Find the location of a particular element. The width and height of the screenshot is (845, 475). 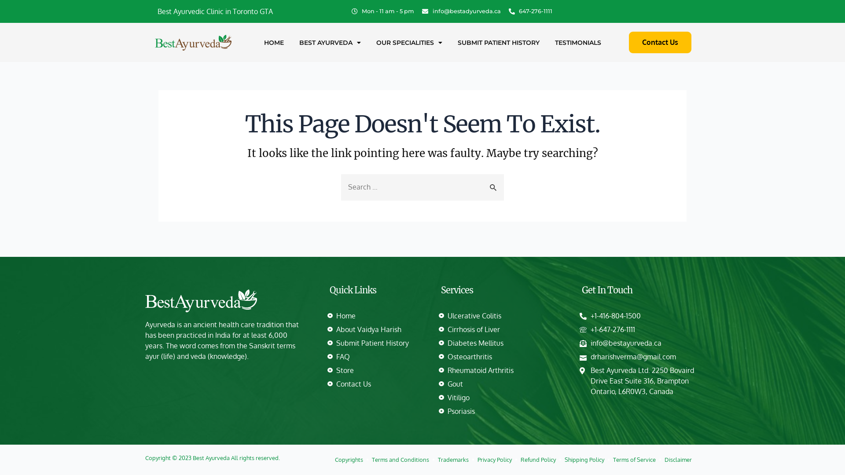

FAQ is located at coordinates (374, 357).